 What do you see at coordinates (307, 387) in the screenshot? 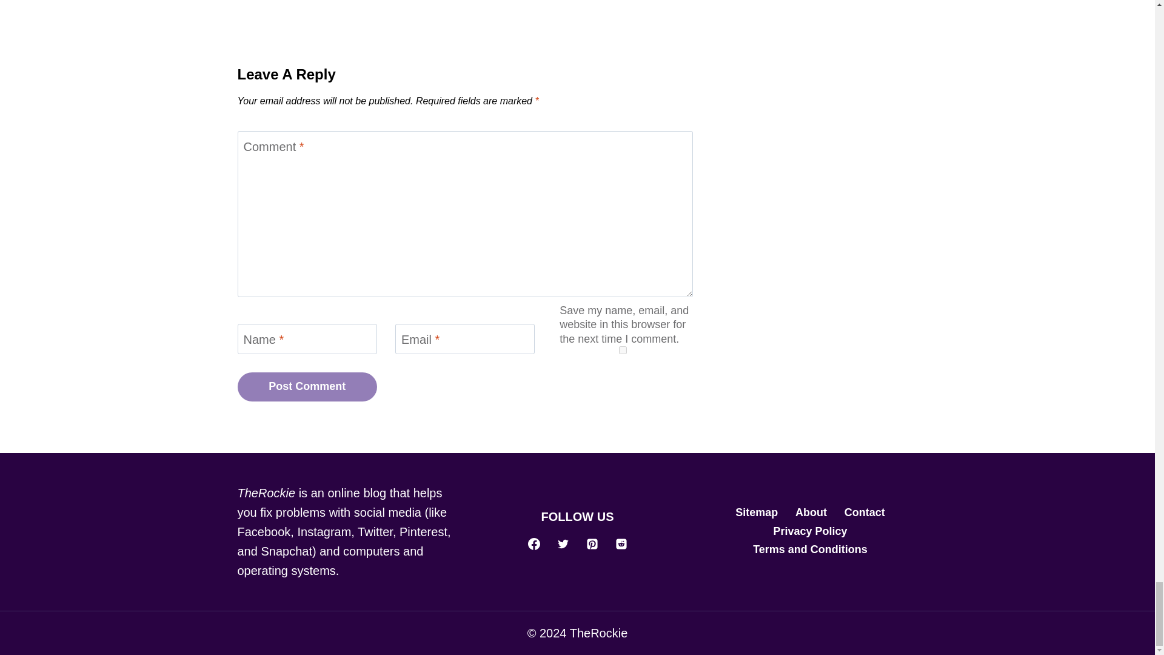
I see `Post Comment` at bounding box center [307, 387].